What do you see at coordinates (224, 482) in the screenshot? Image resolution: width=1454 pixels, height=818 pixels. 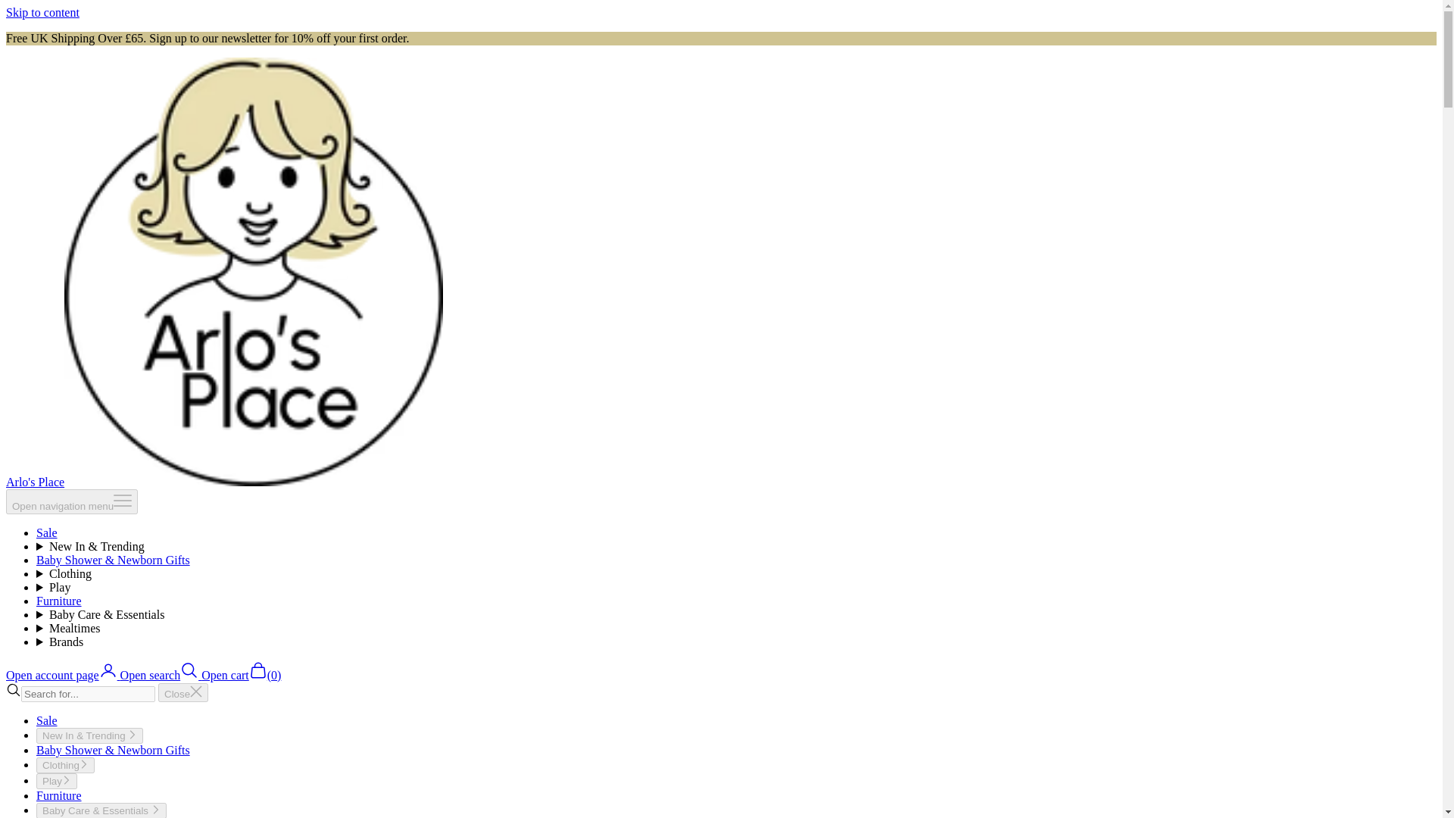 I see `Arlo's Place` at bounding box center [224, 482].